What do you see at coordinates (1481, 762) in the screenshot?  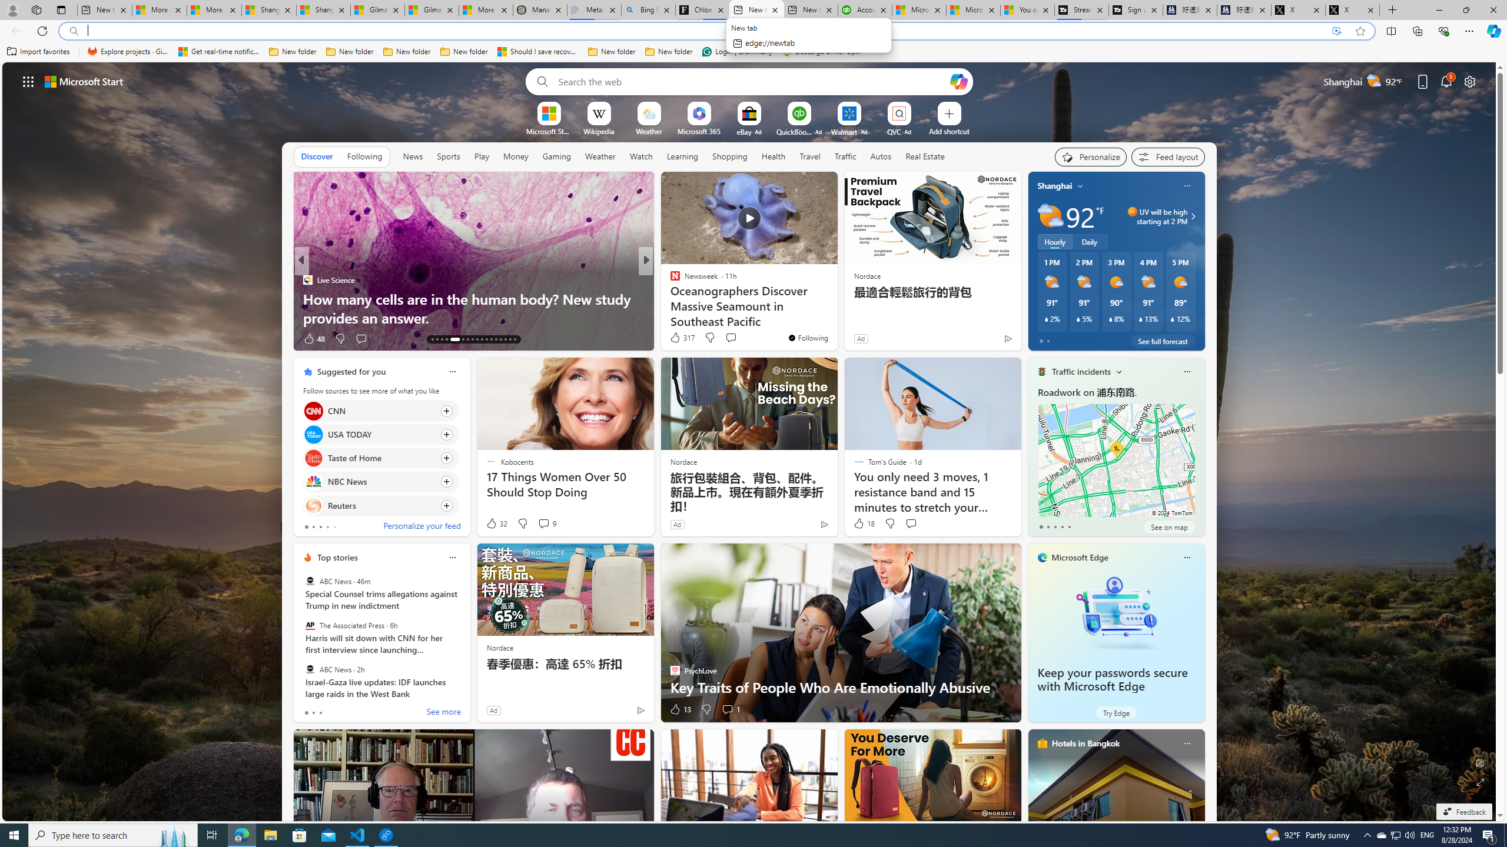 I see `Edit Background` at bounding box center [1481, 762].